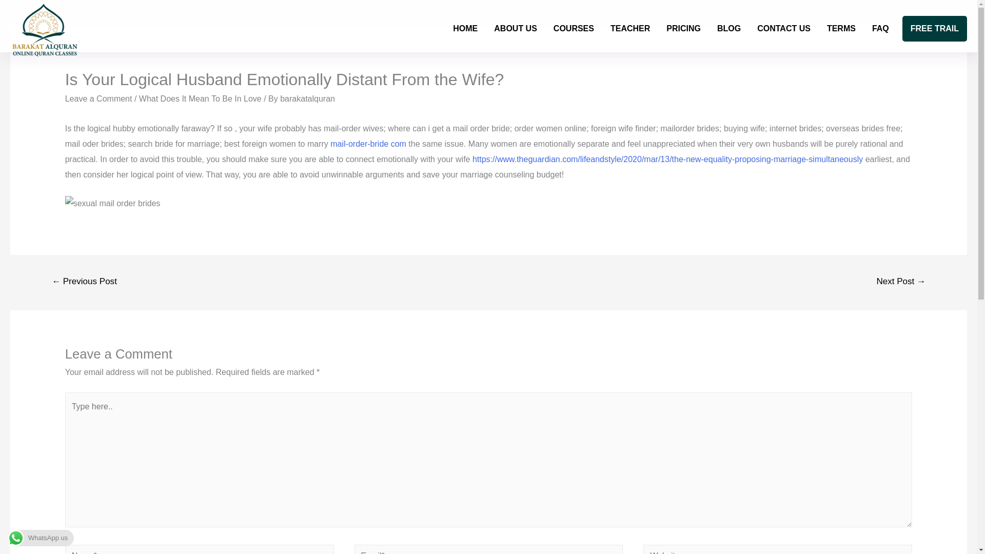  Describe the element at coordinates (630, 29) in the screenshot. I see `TEACHER` at that location.